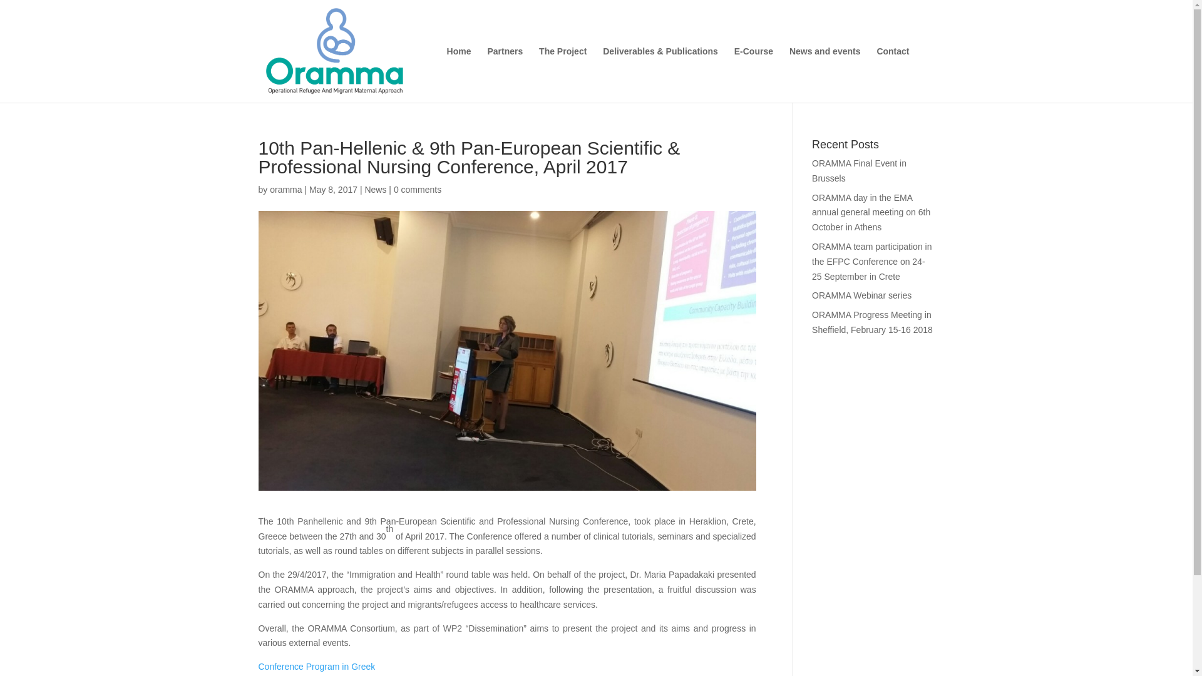 This screenshot has height=676, width=1202. What do you see at coordinates (374, 189) in the screenshot?
I see `News` at bounding box center [374, 189].